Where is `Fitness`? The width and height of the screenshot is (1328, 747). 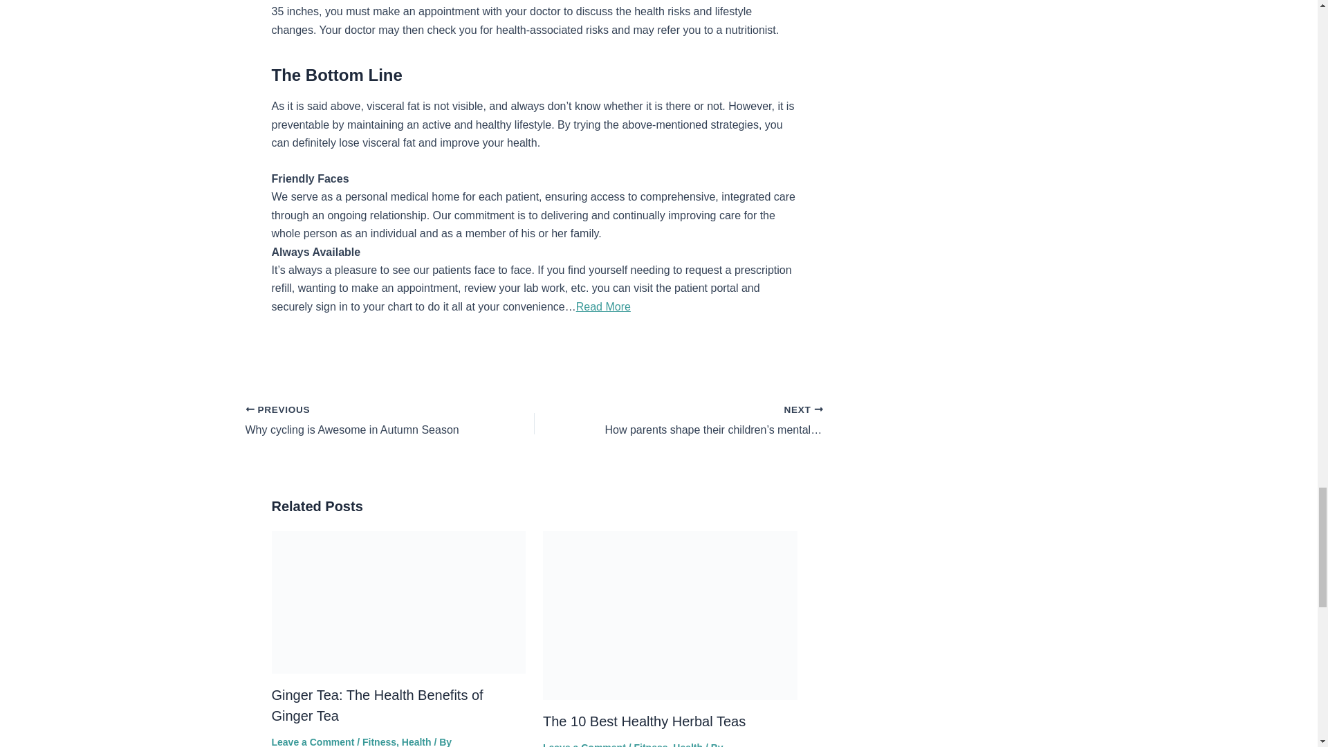
Fitness is located at coordinates (644, 721).